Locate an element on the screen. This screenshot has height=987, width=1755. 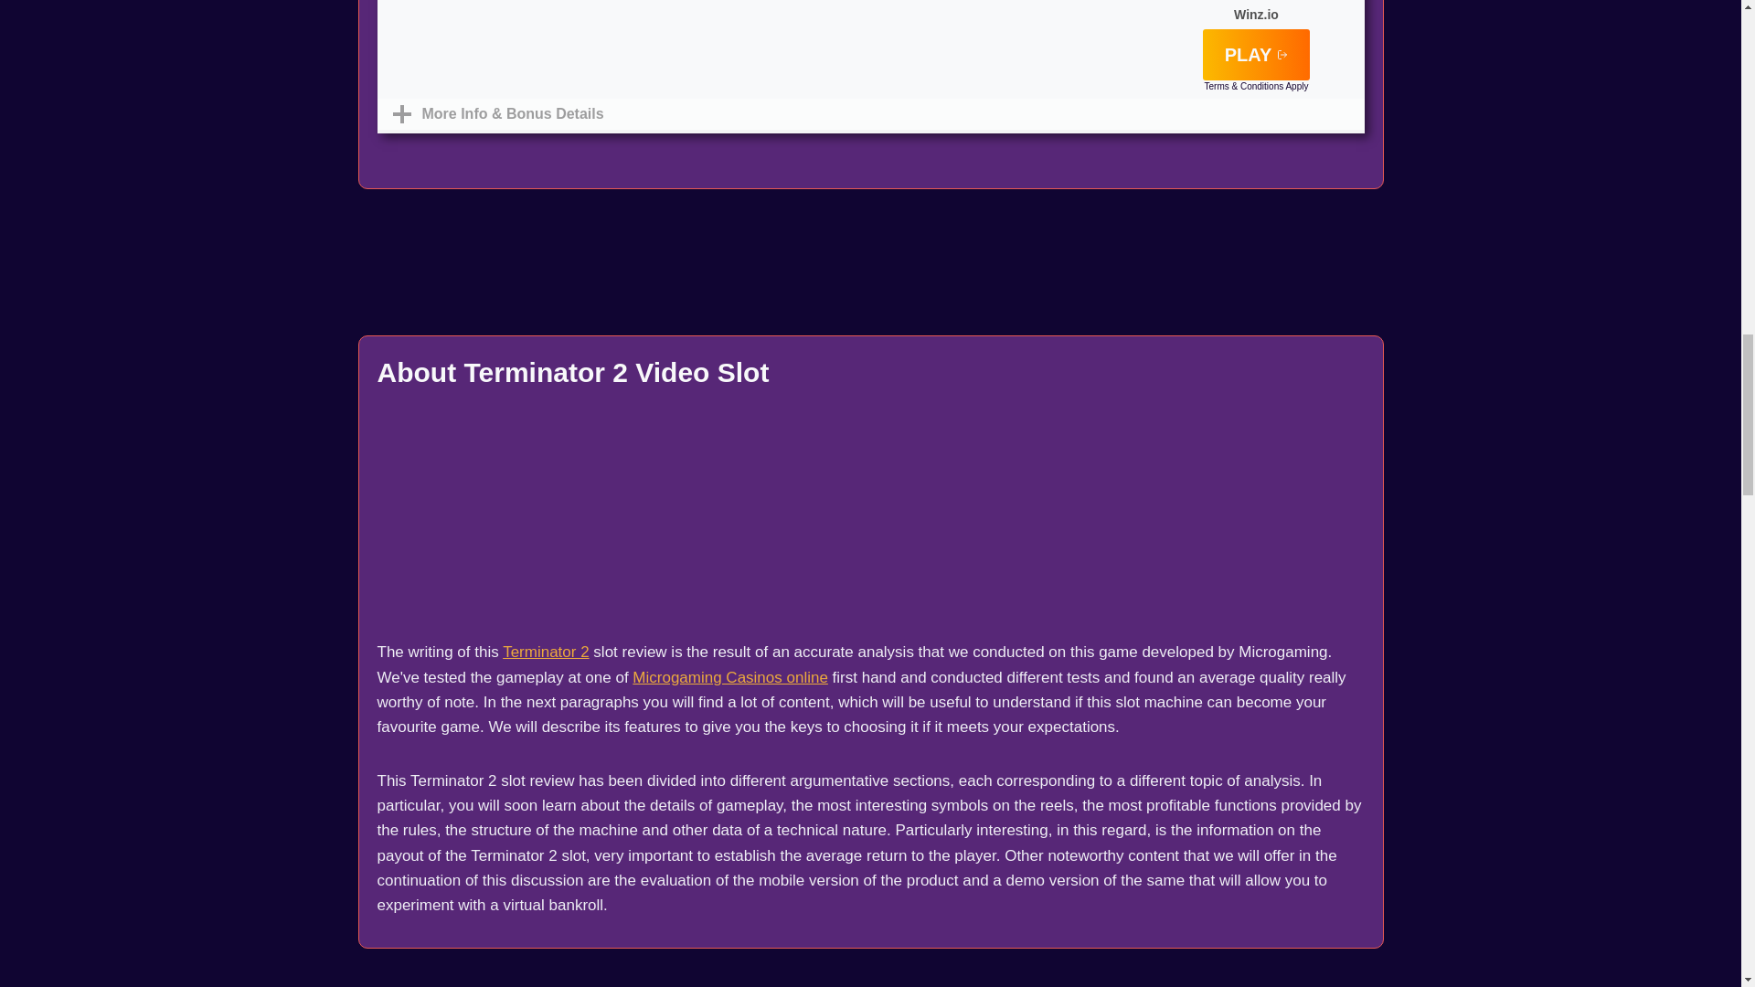
Terminator 2 Review is located at coordinates (545, 652).